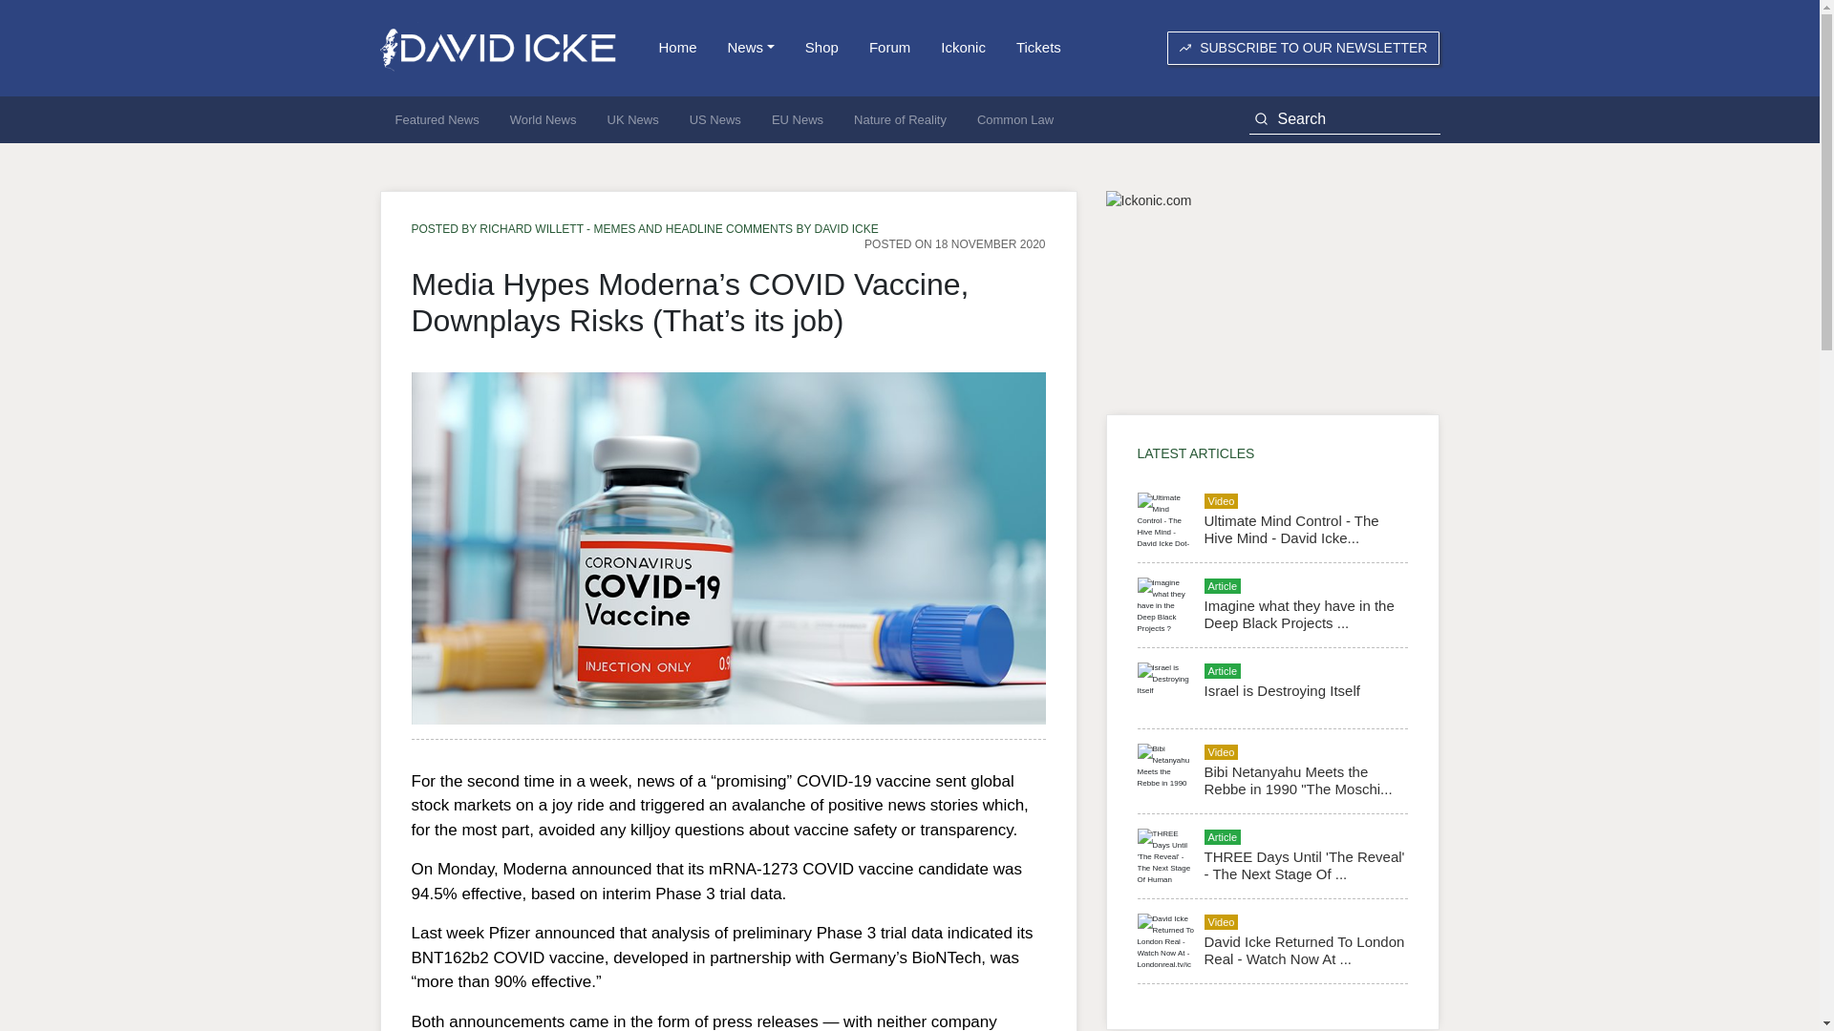 The height and width of the screenshot is (1031, 1834). Describe the element at coordinates (900, 120) in the screenshot. I see `Nature of Reality` at that location.